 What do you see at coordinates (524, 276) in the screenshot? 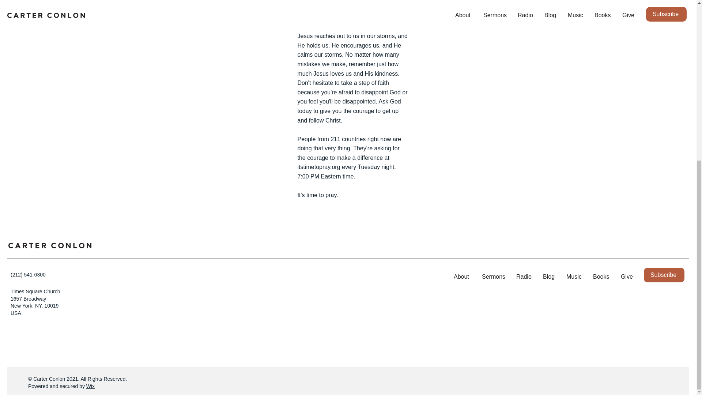
I see `Radio` at bounding box center [524, 276].